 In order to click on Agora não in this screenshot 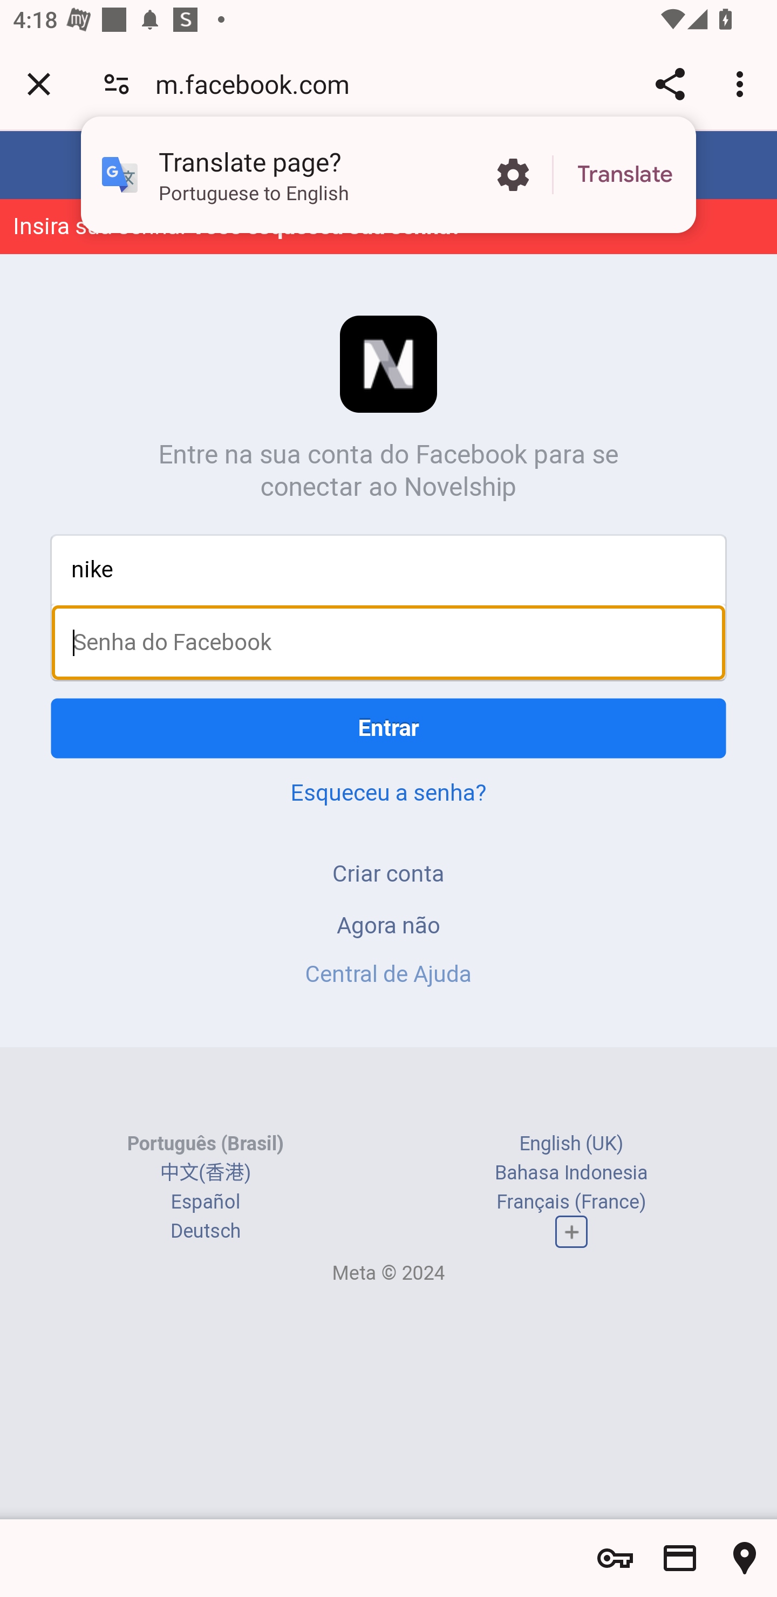, I will do `click(388, 925)`.